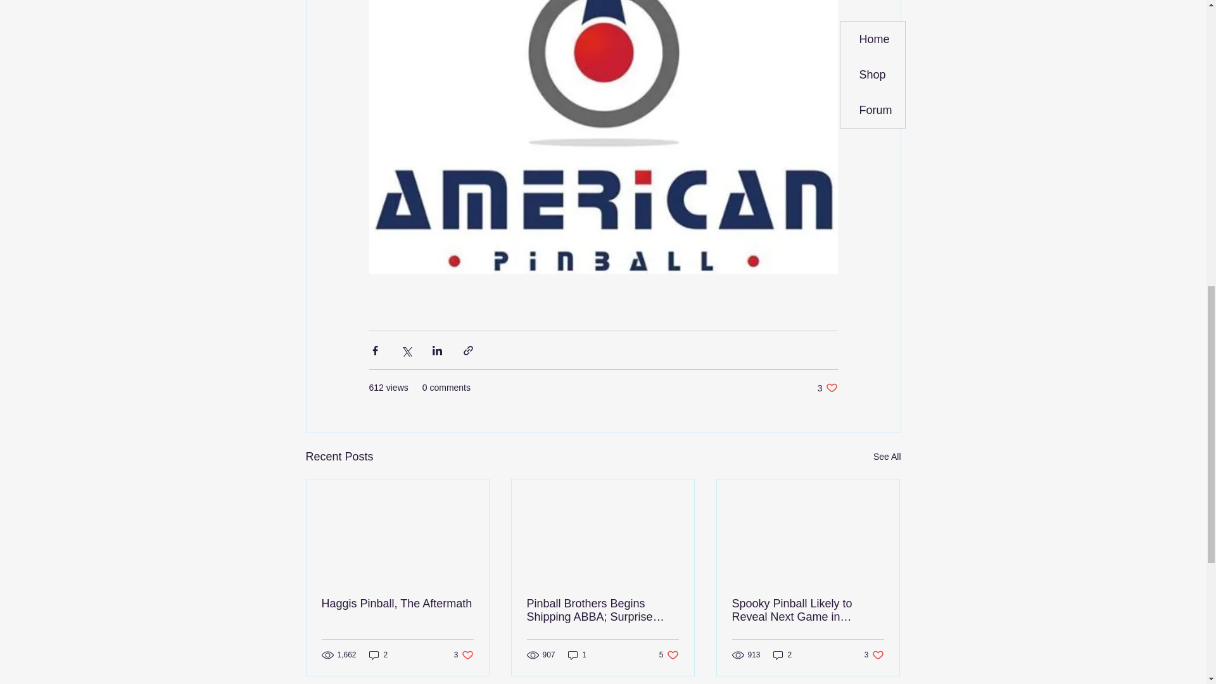  I want to click on 2, so click(398, 604).